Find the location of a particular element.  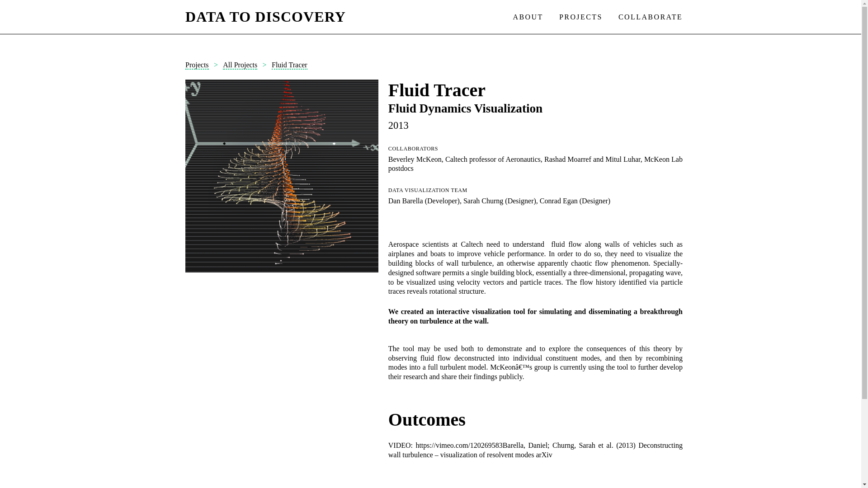

All Projects is located at coordinates (240, 65).